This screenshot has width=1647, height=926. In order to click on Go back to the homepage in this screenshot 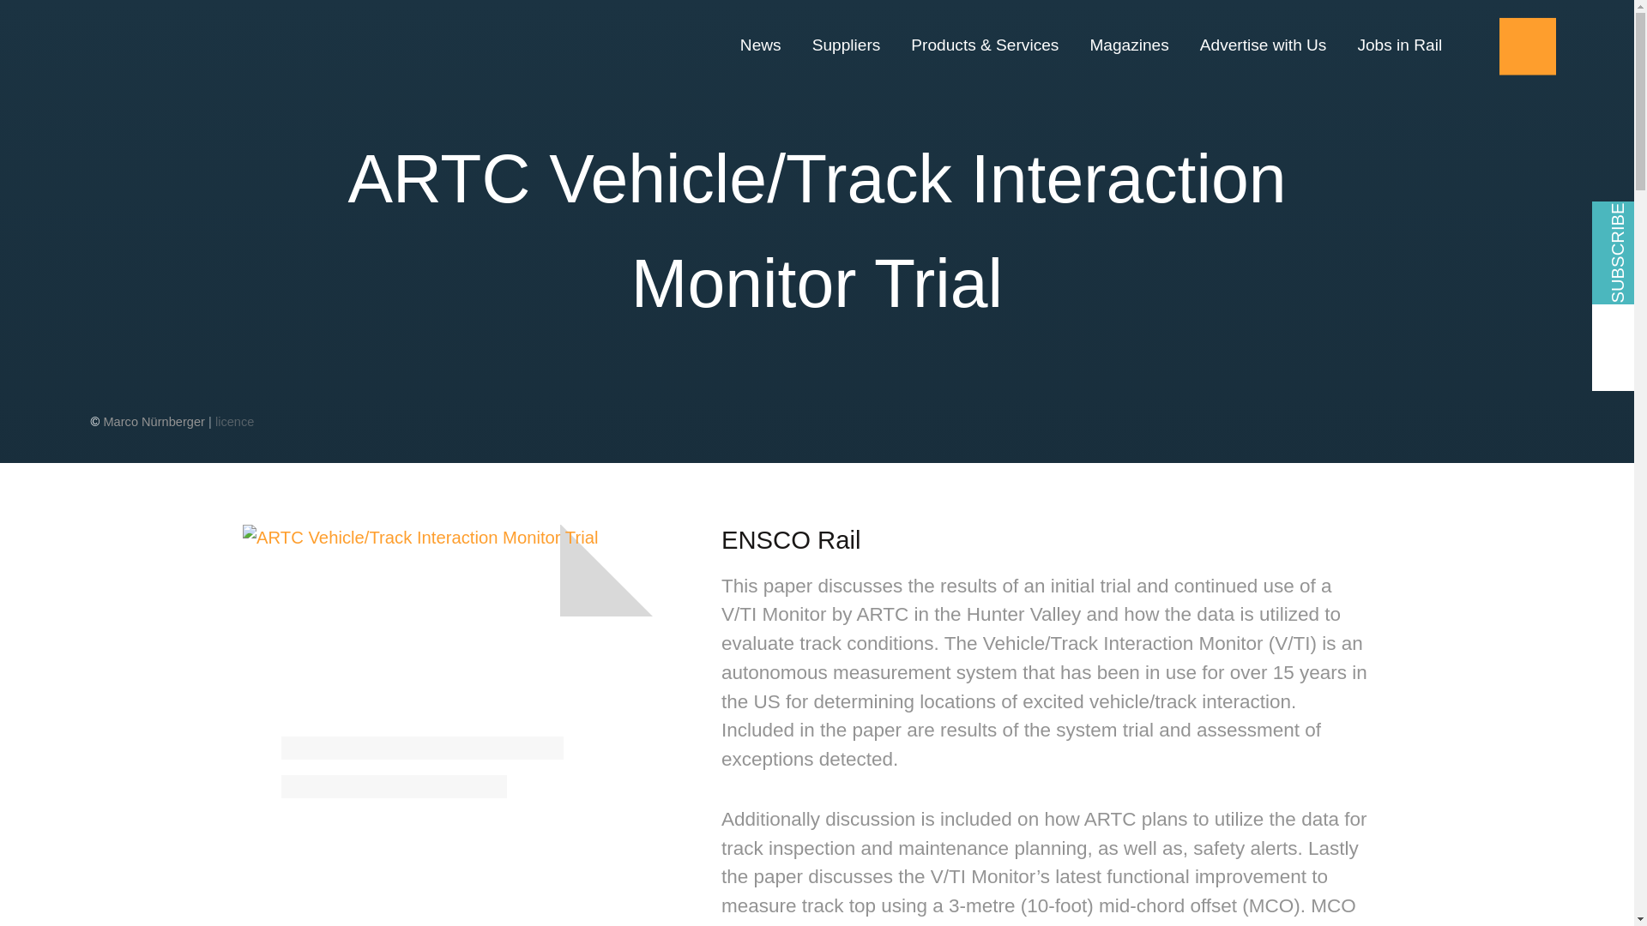, I will do `click(194, 44)`.